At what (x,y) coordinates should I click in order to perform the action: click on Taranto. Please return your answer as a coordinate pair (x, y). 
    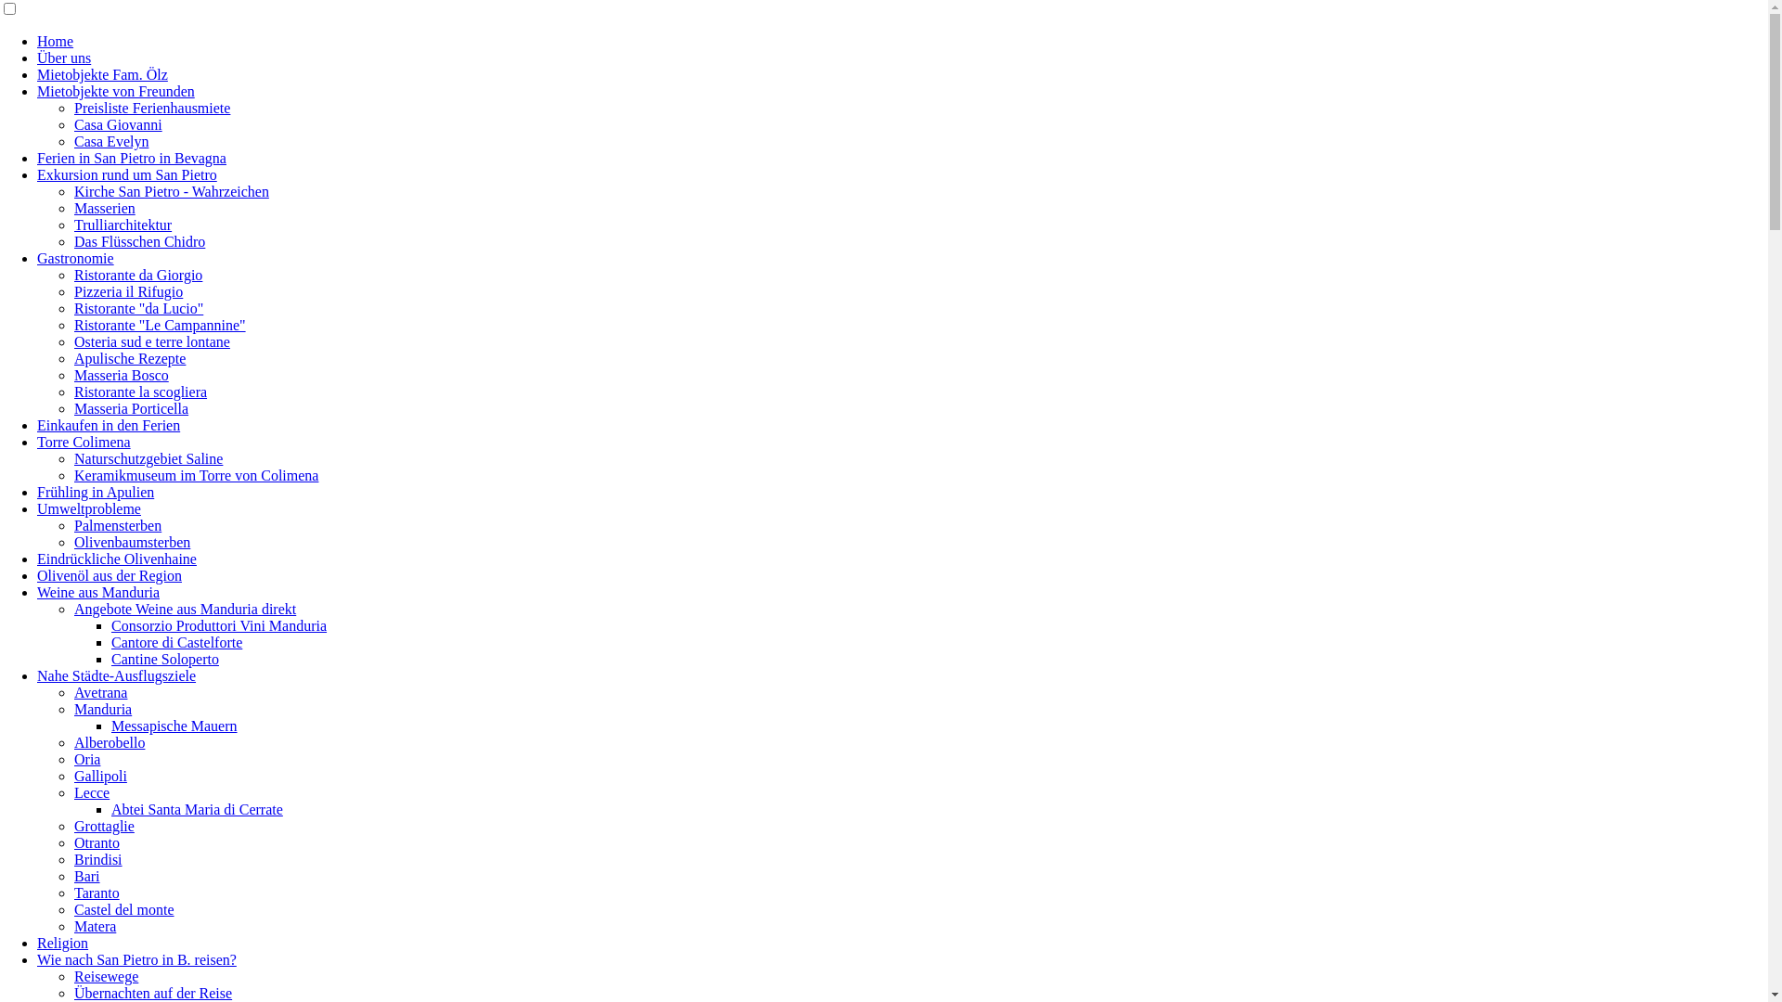
    Looking at the image, I should click on (97, 893).